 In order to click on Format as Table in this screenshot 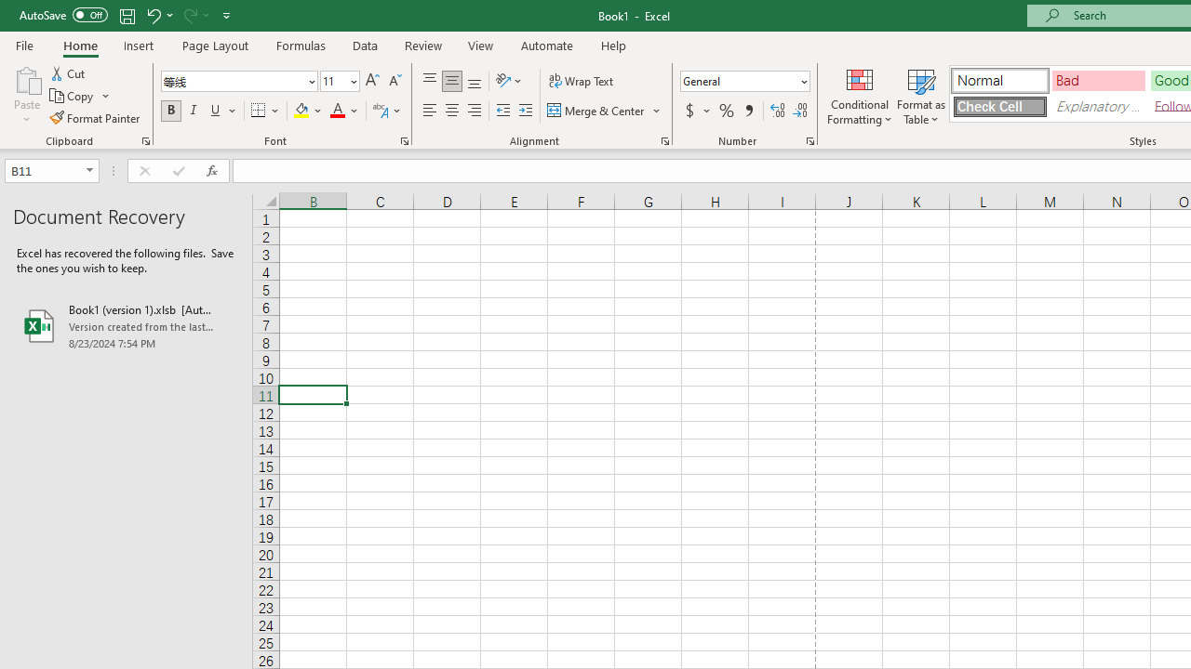, I will do `click(921, 95)`.